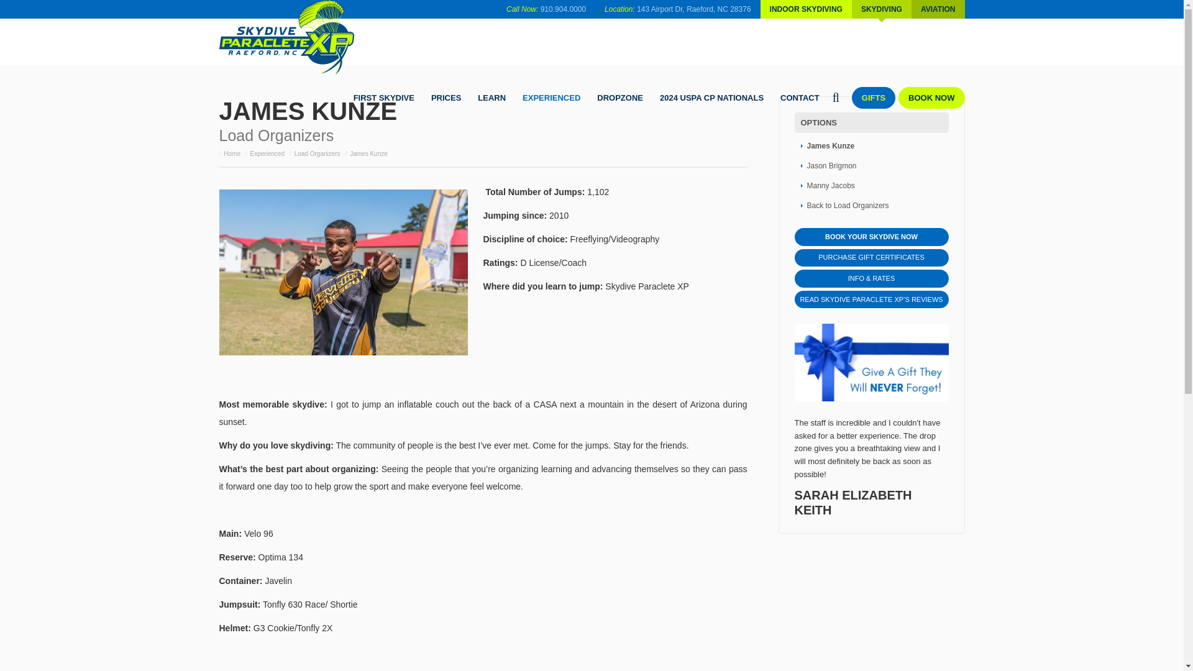 The image size is (1193, 671). What do you see at coordinates (711, 98) in the screenshot?
I see `2024 USPA CP NATIONALS` at bounding box center [711, 98].